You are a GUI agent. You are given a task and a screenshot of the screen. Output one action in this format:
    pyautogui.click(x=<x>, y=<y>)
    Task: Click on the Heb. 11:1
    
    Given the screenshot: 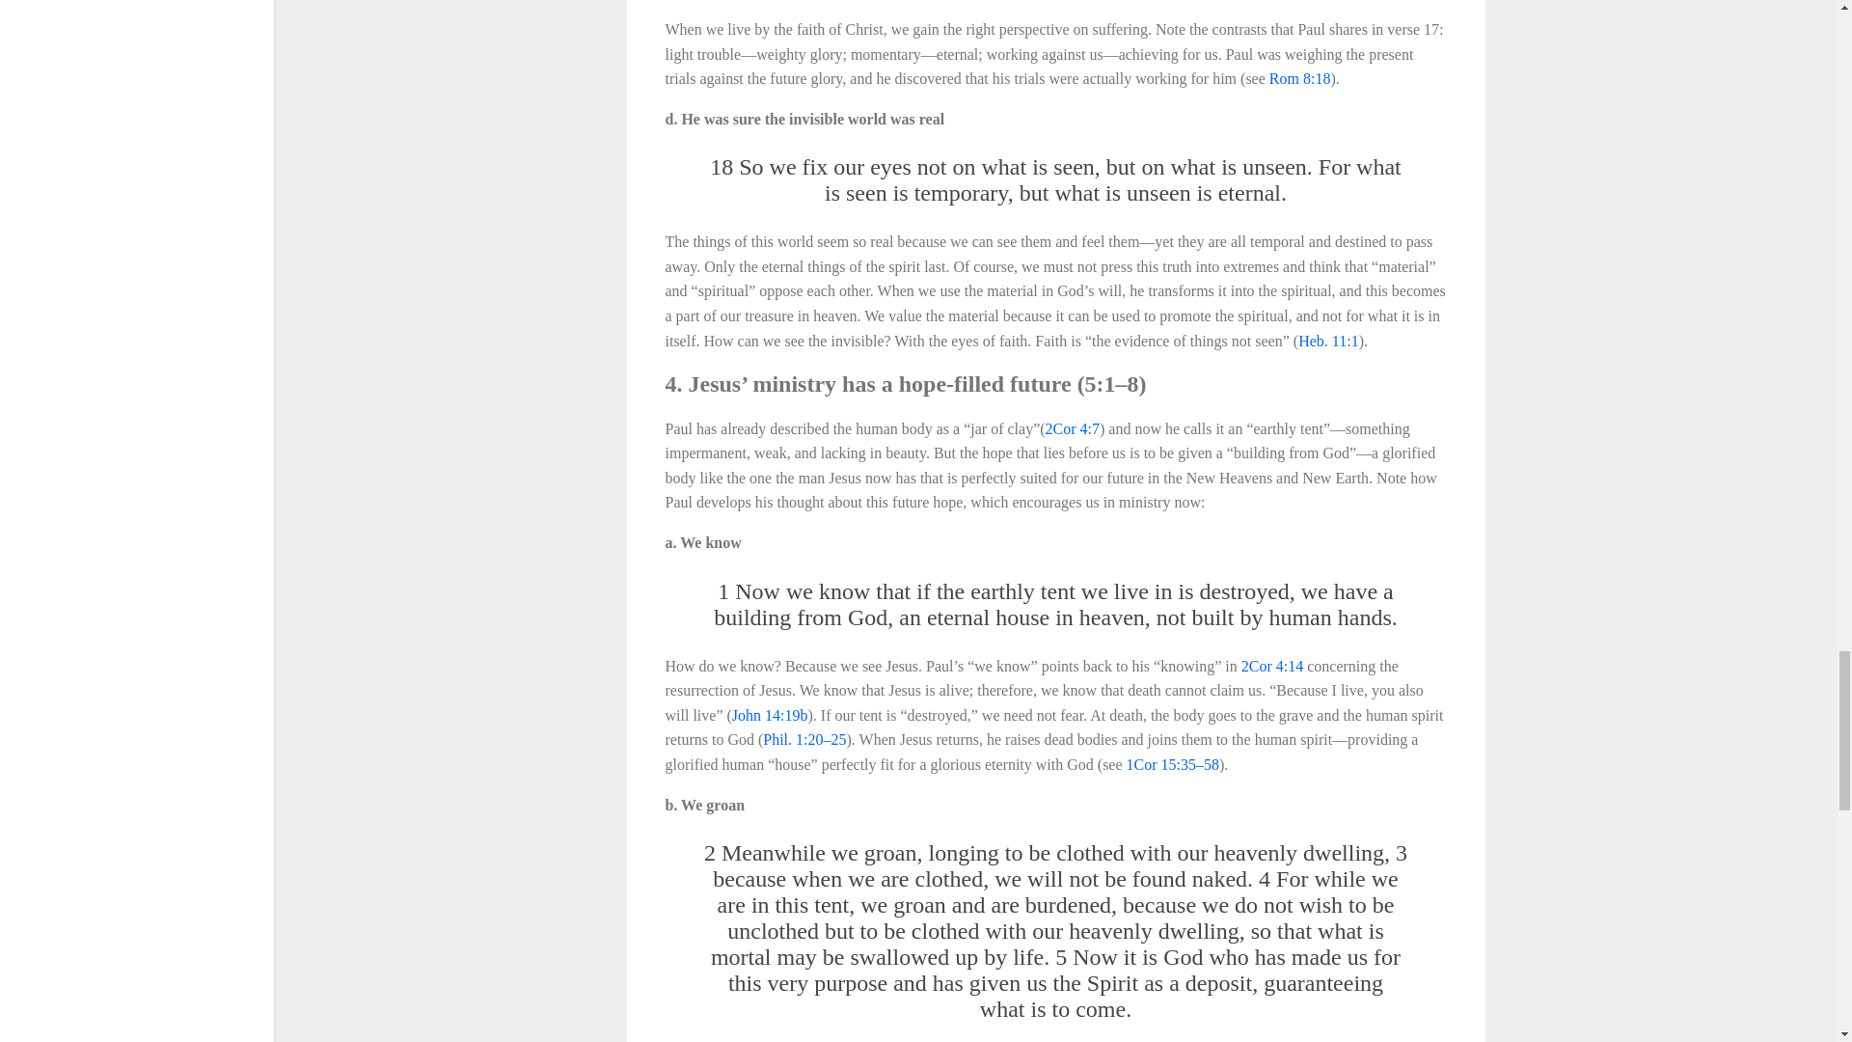 What is the action you would take?
    pyautogui.click(x=1328, y=340)
    